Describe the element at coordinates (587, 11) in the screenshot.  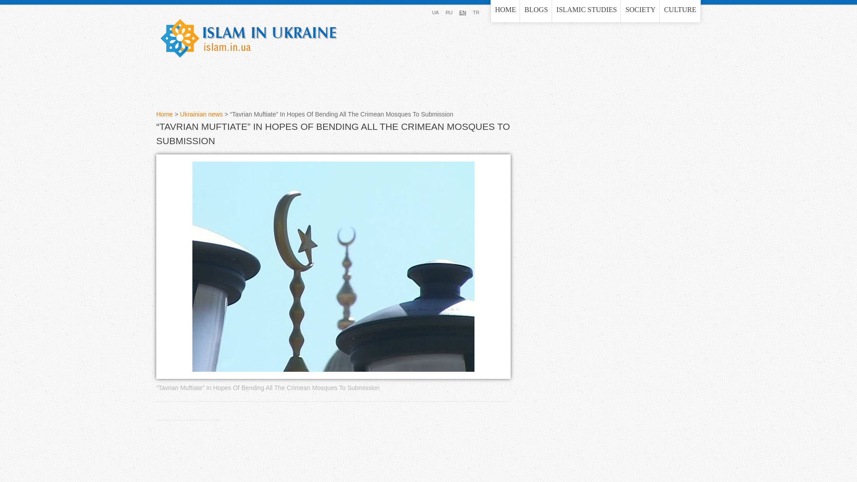
I see `Islamic Studies` at that location.